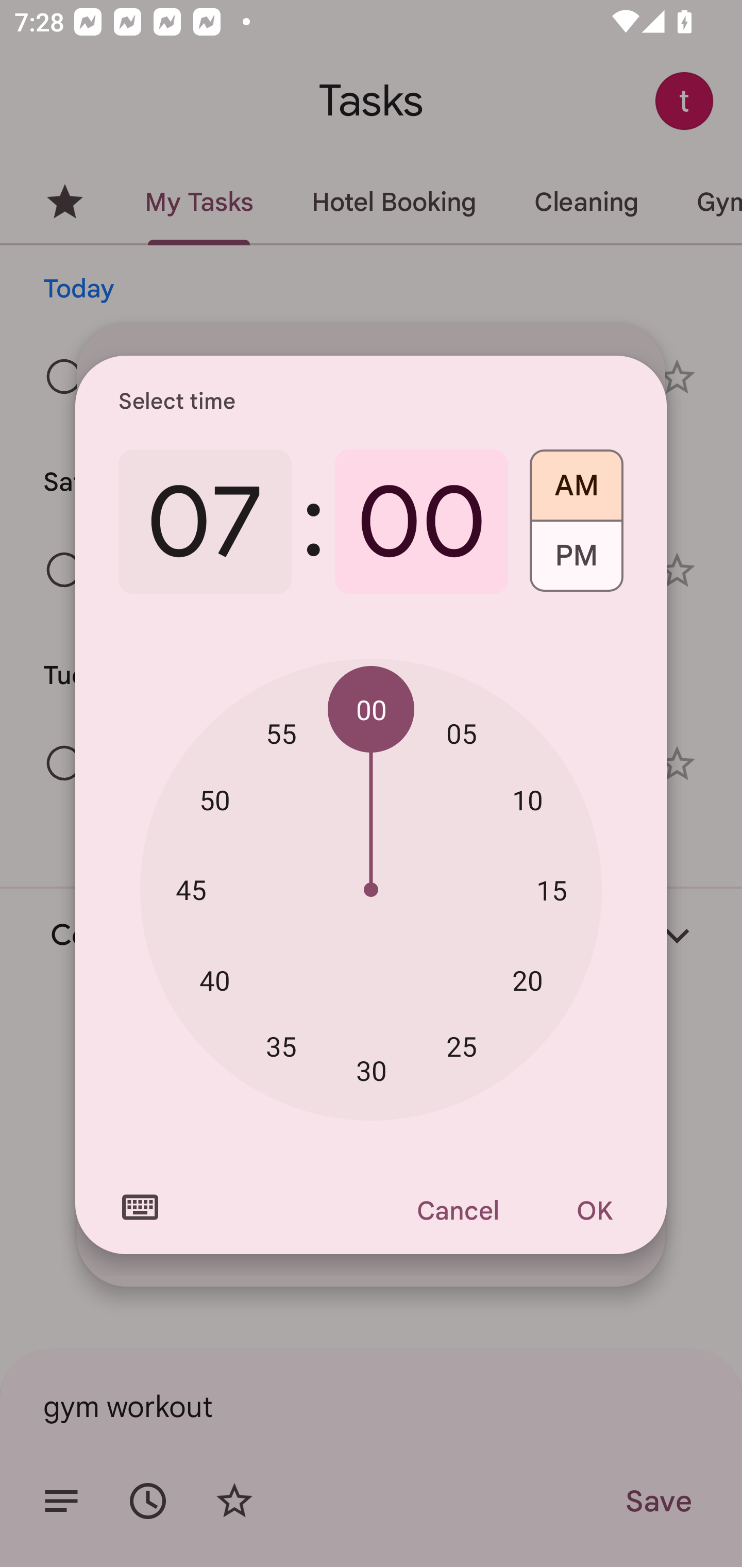 This screenshot has height=1567, width=742. What do you see at coordinates (576, 563) in the screenshot?
I see `PM` at bounding box center [576, 563].